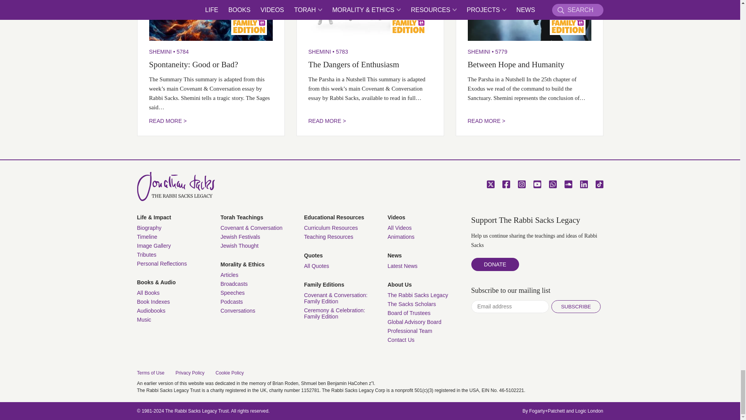 The image size is (746, 420). Describe the element at coordinates (584, 184) in the screenshot. I see `LinkedIn` at that location.